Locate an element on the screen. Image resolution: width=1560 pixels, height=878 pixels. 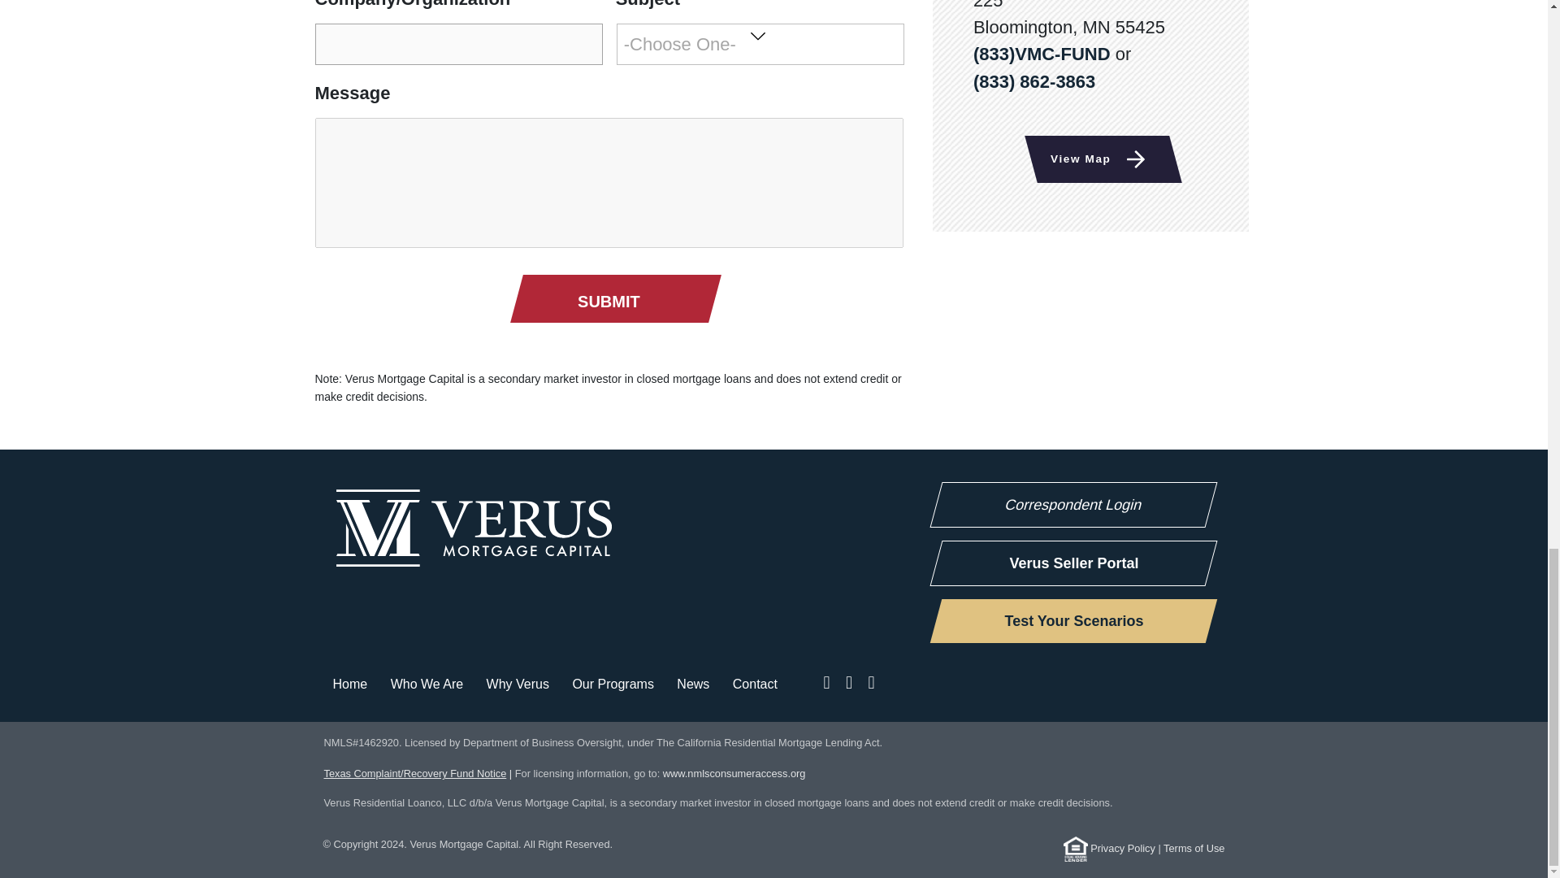
View Map is located at coordinates (1097, 159).